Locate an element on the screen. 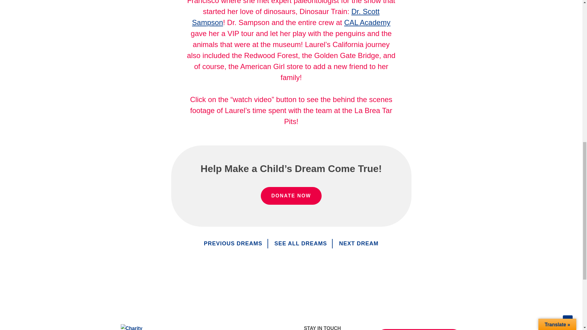 The width and height of the screenshot is (587, 330). Dr. Scott Sampson is located at coordinates (286, 17).